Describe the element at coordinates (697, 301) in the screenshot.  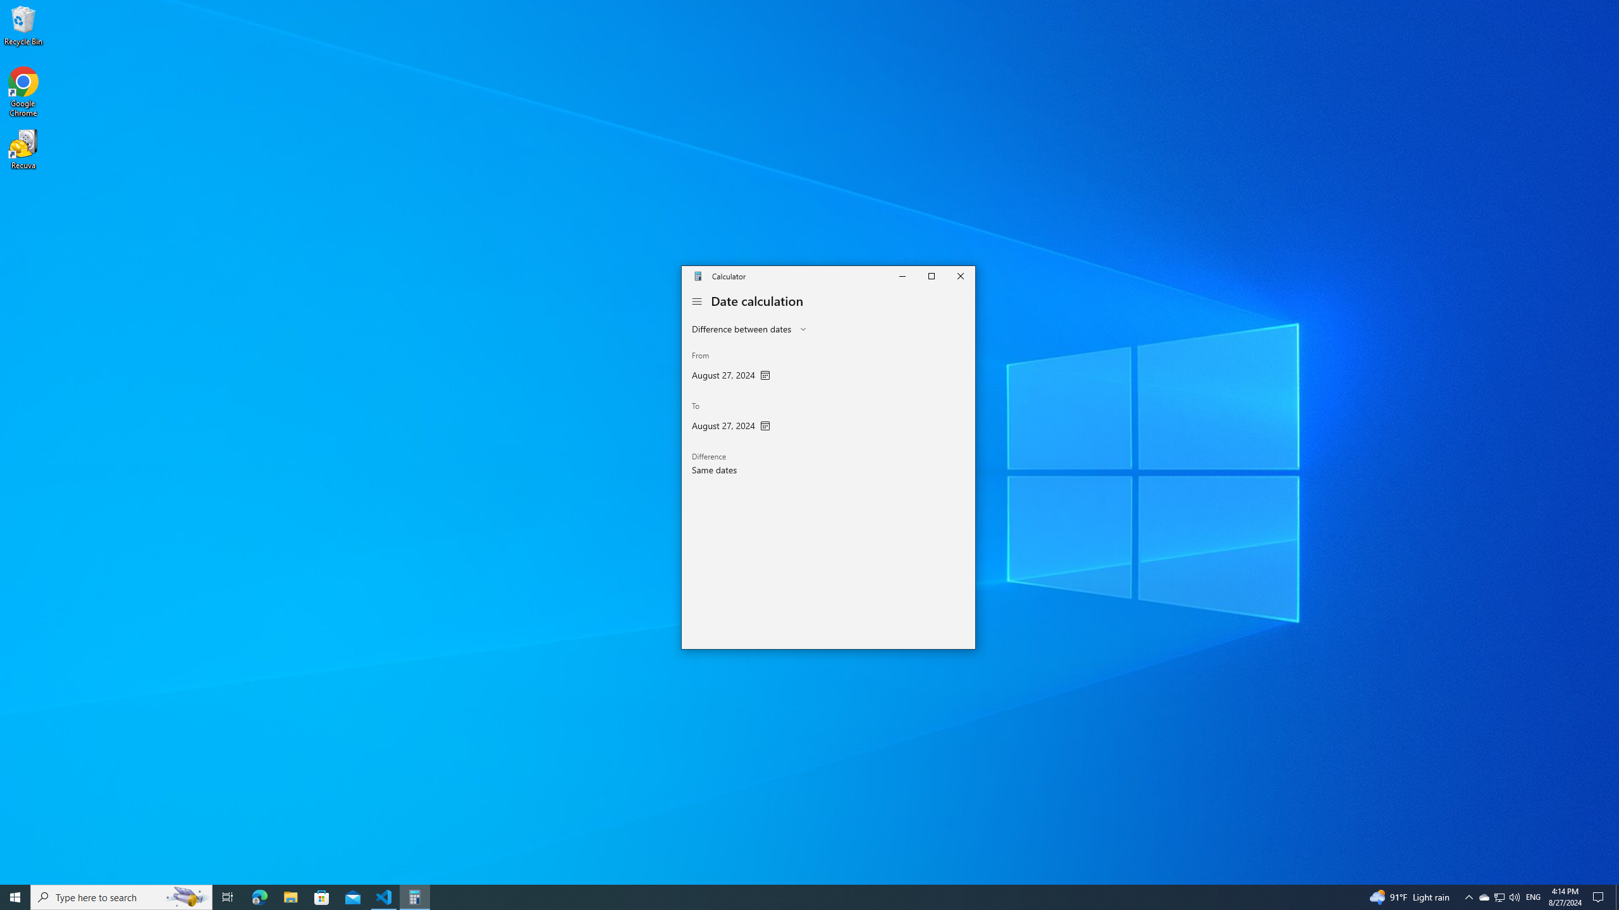
I see `Open Navigation` at that location.